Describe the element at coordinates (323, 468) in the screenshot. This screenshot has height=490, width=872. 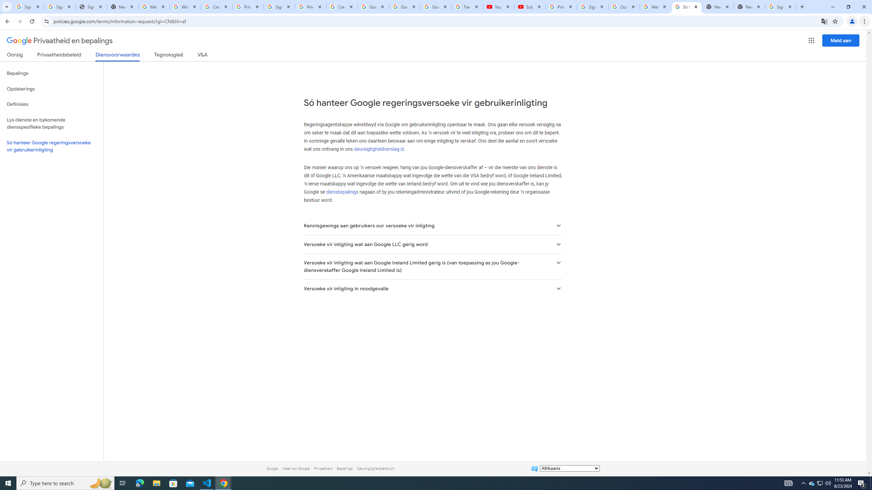
I see `Privaatheid` at that location.